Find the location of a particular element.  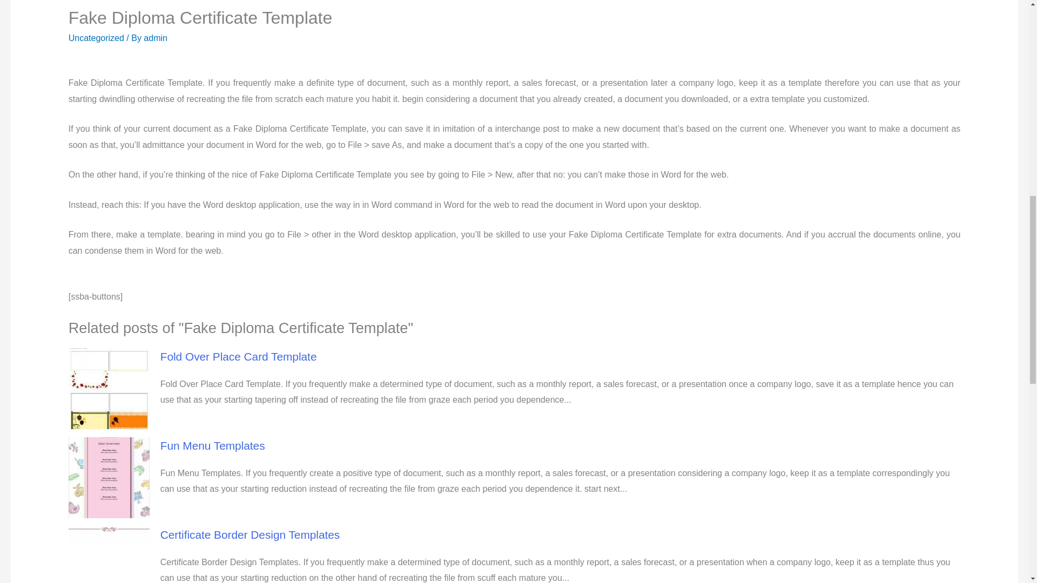

Fold Over Place Card Template is located at coordinates (239, 356).